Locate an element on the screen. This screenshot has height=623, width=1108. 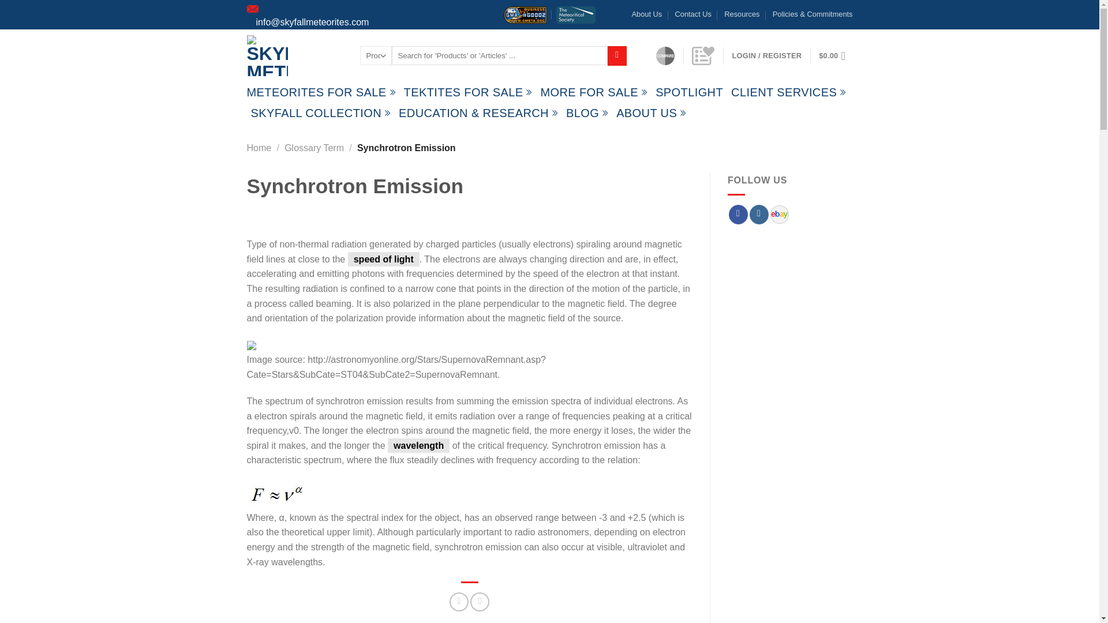
Follow on Ebay is located at coordinates (779, 214).